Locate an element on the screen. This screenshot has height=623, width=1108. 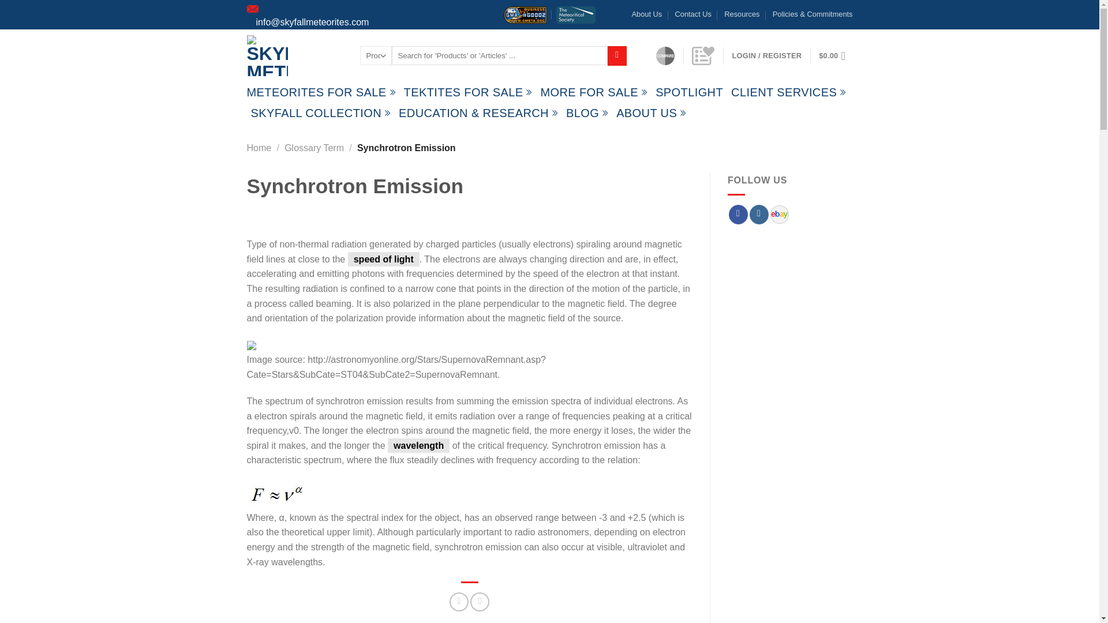
Follow on Ebay is located at coordinates (779, 214).